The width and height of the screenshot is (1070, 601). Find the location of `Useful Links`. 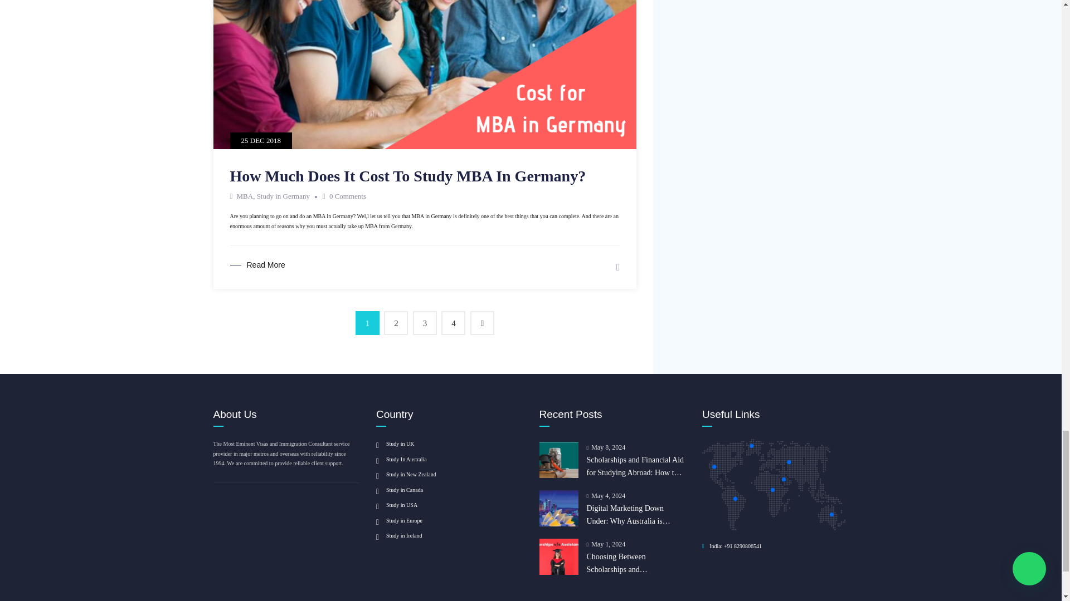

Useful Links is located at coordinates (774, 484).